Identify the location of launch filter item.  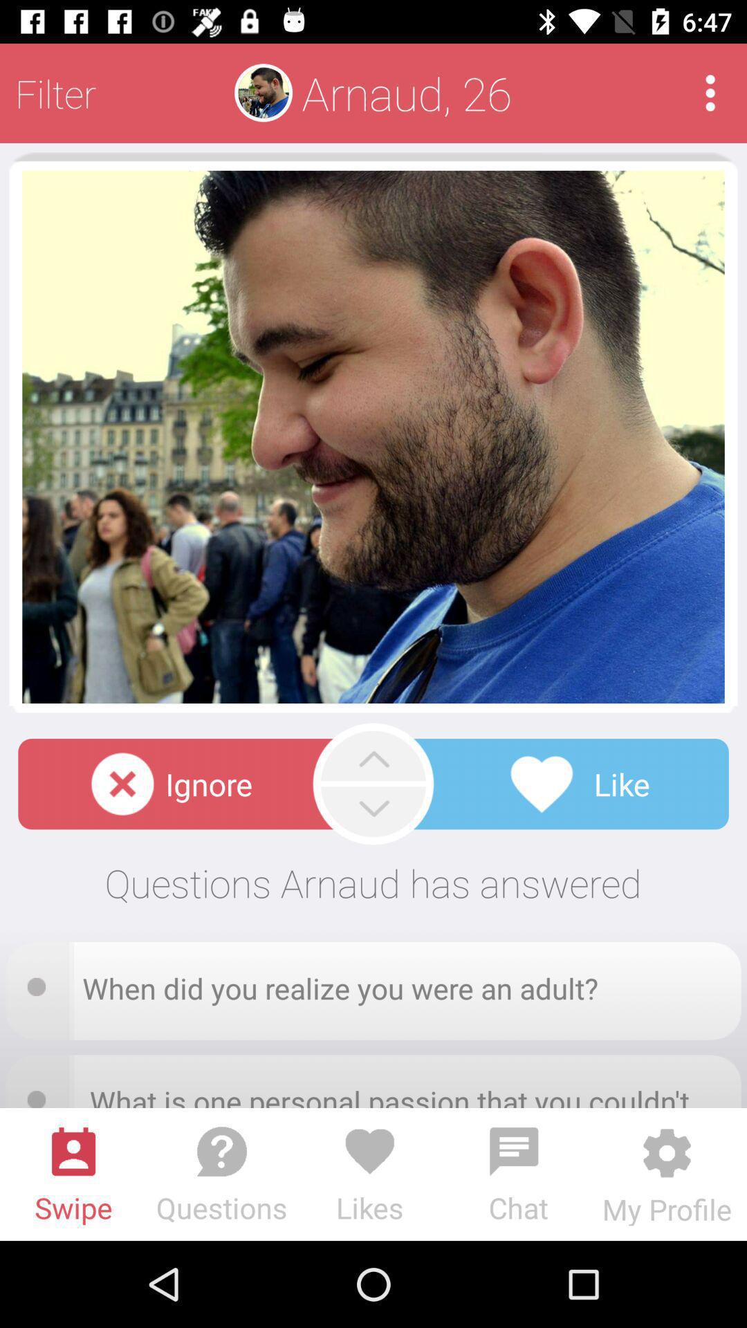
(55, 93).